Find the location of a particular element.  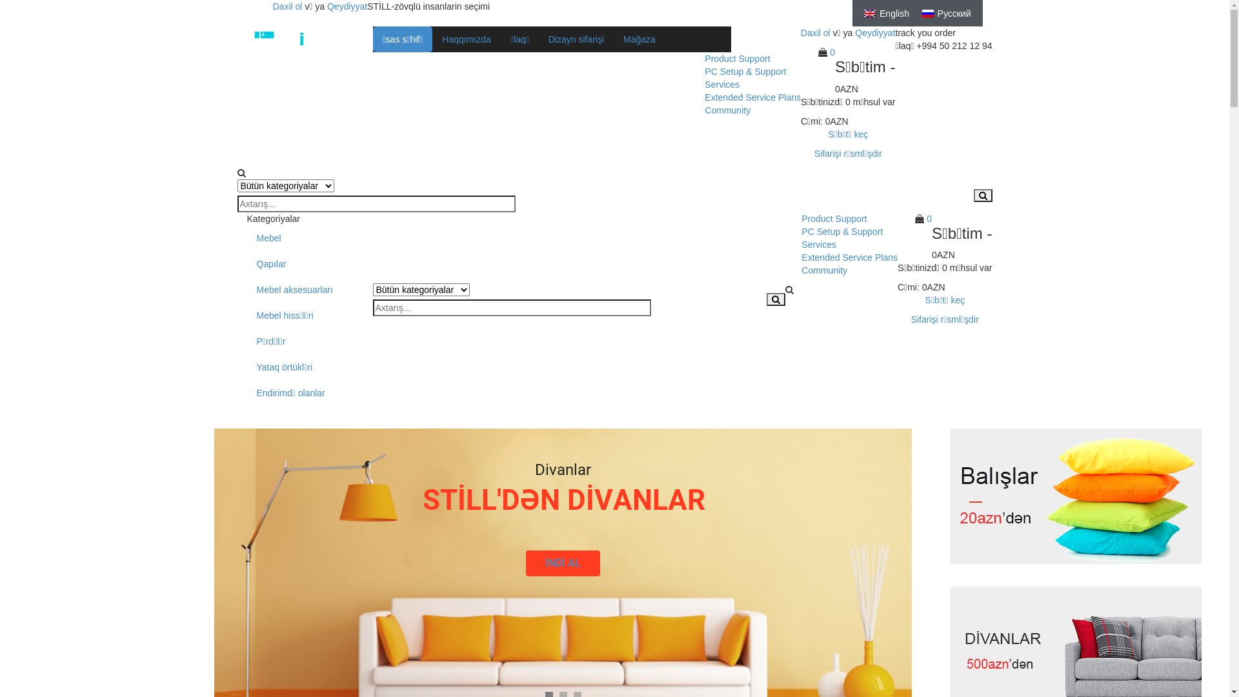

English is located at coordinates (887, 13).